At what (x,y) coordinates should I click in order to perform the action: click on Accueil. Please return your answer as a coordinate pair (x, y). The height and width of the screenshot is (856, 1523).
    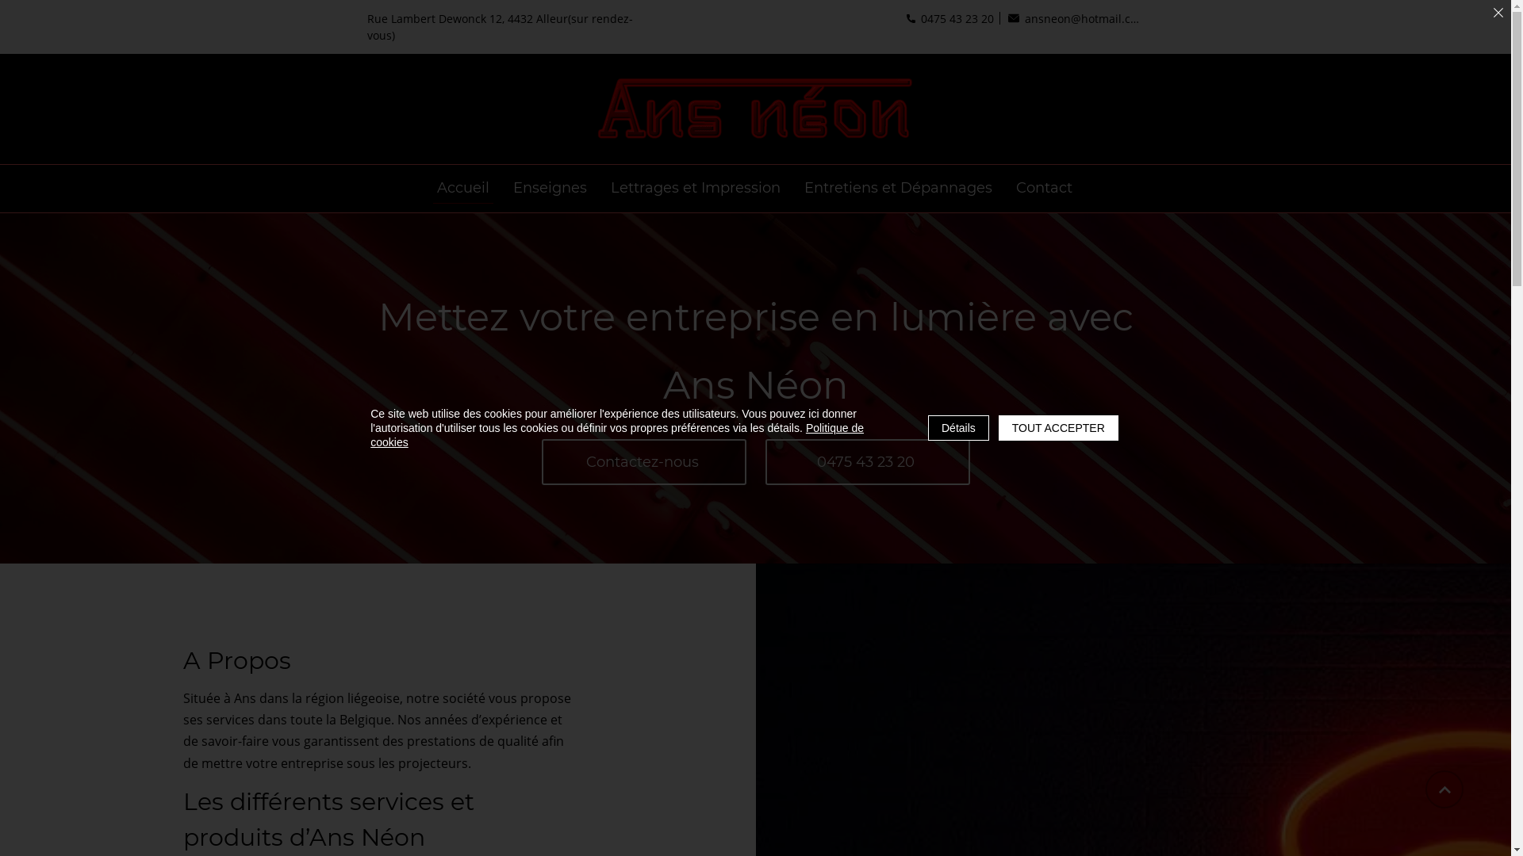
    Looking at the image, I should click on (463, 188).